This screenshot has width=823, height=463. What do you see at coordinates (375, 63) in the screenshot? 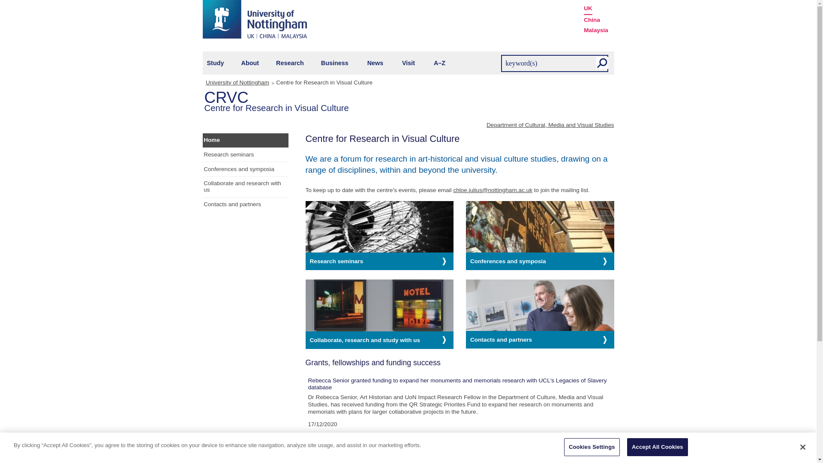
I see `News` at bounding box center [375, 63].